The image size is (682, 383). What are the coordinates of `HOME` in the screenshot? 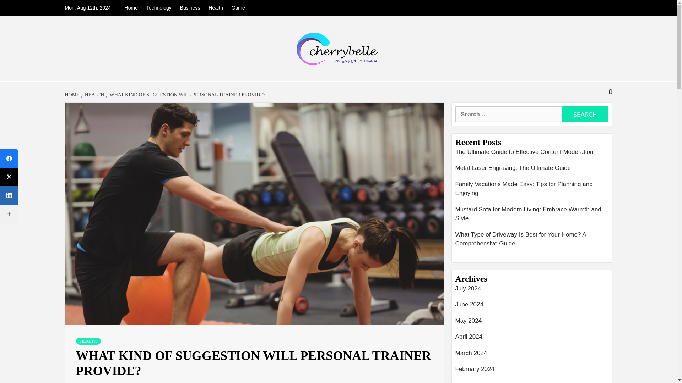 It's located at (73, 95).